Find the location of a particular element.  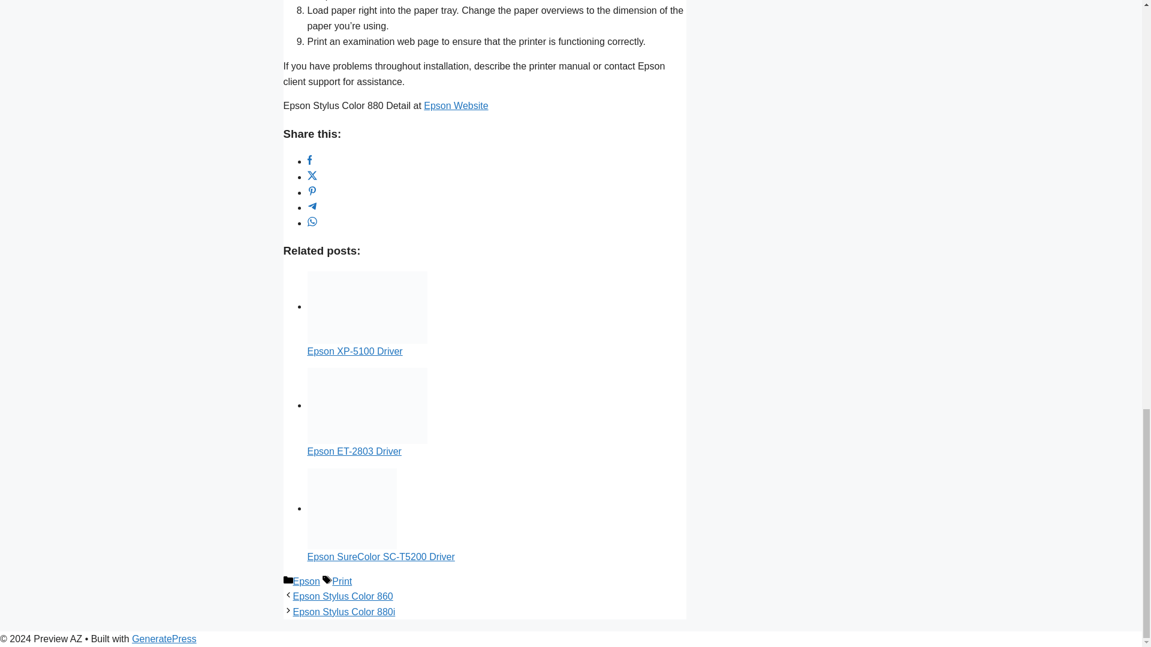

Permalink to: Epson XP-5100 Driver is located at coordinates (354, 351).